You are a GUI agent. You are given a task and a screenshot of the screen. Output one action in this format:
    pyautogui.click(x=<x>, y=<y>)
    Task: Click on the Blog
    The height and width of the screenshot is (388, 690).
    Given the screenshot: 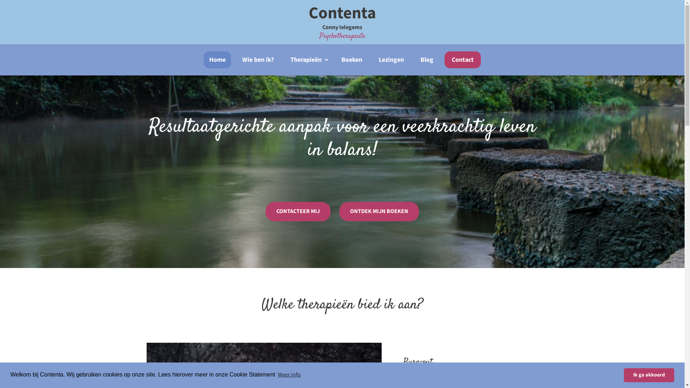 What is the action you would take?
    pyautogui.click(x=427, y=60)
    